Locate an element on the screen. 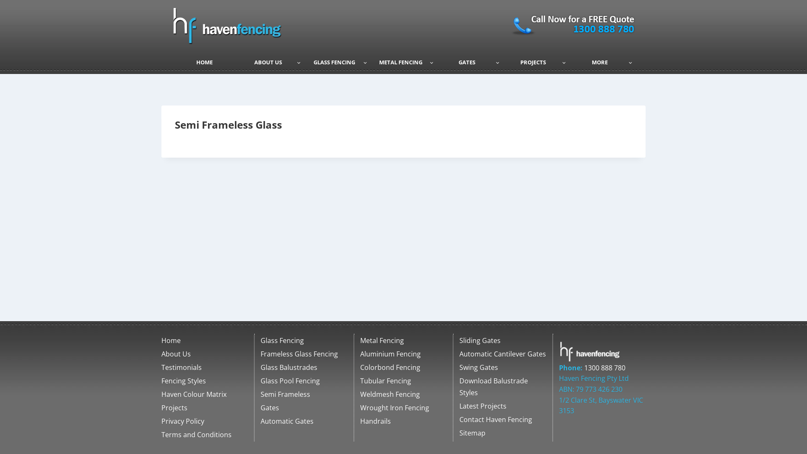  Colorbond Fencing is located at coordinates (403, 367).